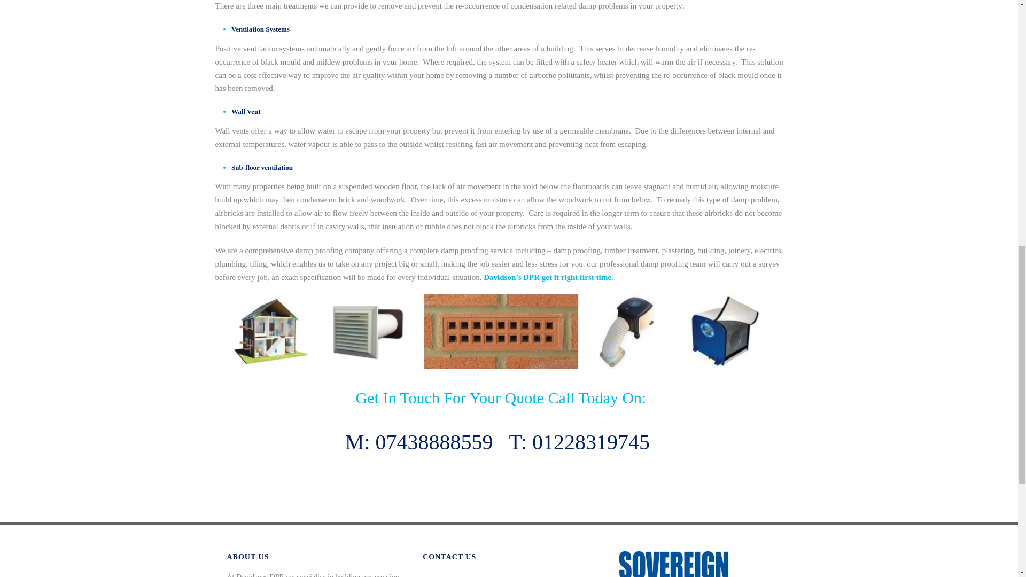  I want to click on 07438888559, so click(434, 441).